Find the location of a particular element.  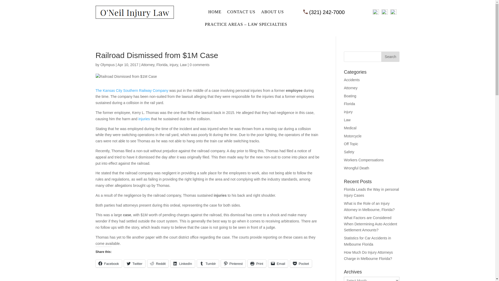

Pinterest is located at coordinates (233, 263).